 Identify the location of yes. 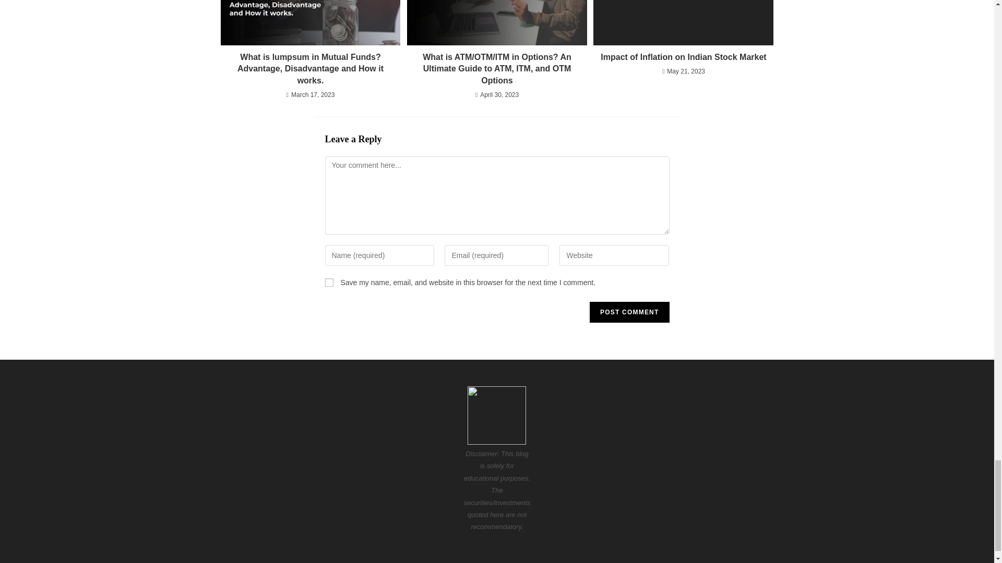
(329, 282).